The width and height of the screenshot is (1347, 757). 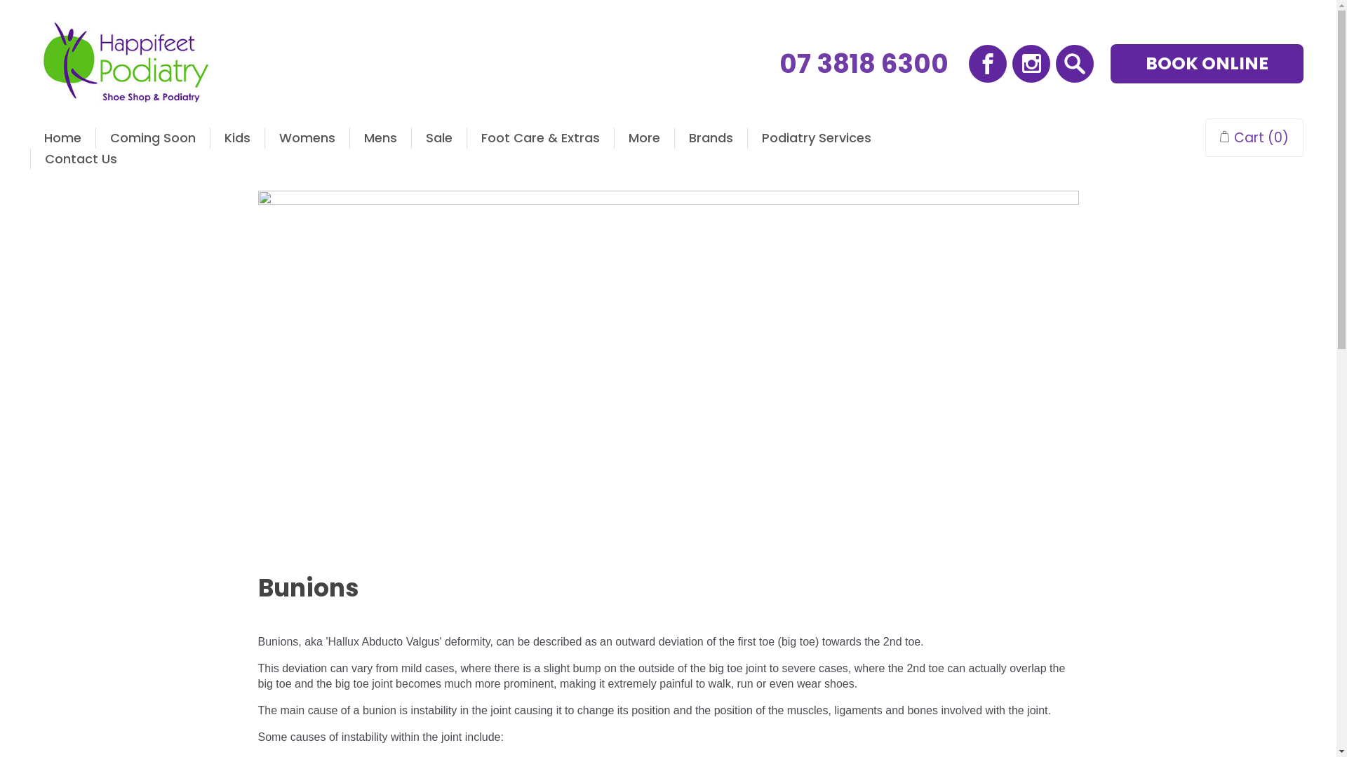 I want to click on 07 3818 6300, so click(x=863, y=64).